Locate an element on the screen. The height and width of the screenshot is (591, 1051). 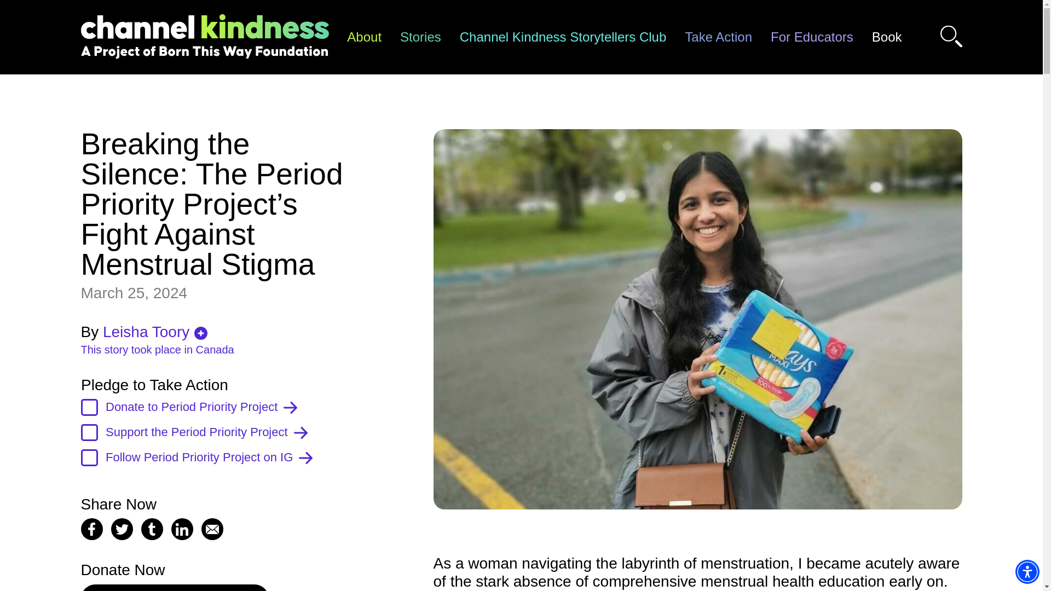
About is located at coordinates (363, 37).